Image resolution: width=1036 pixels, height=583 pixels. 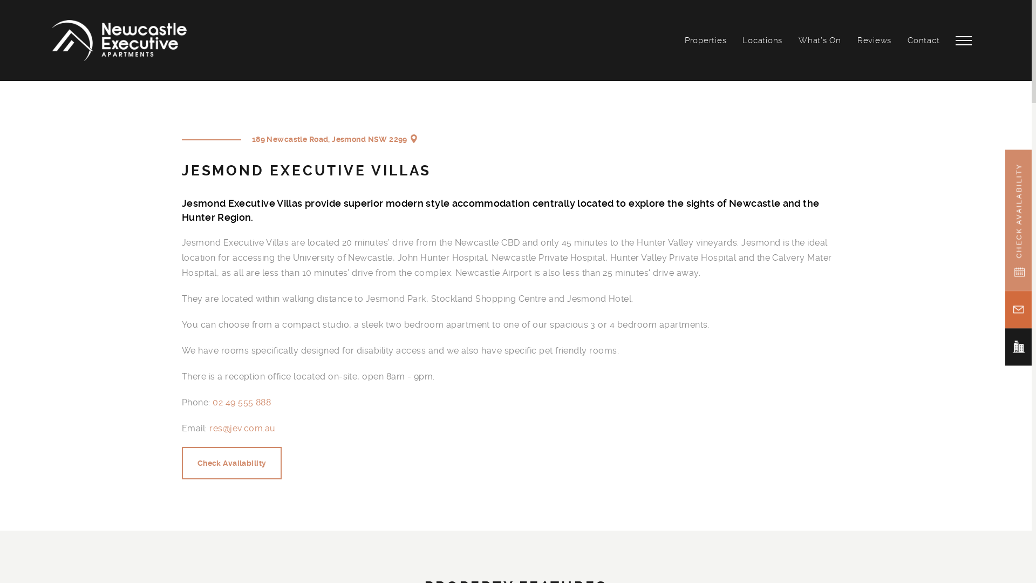 I want to click on Locations, so click(x=762, y=40).